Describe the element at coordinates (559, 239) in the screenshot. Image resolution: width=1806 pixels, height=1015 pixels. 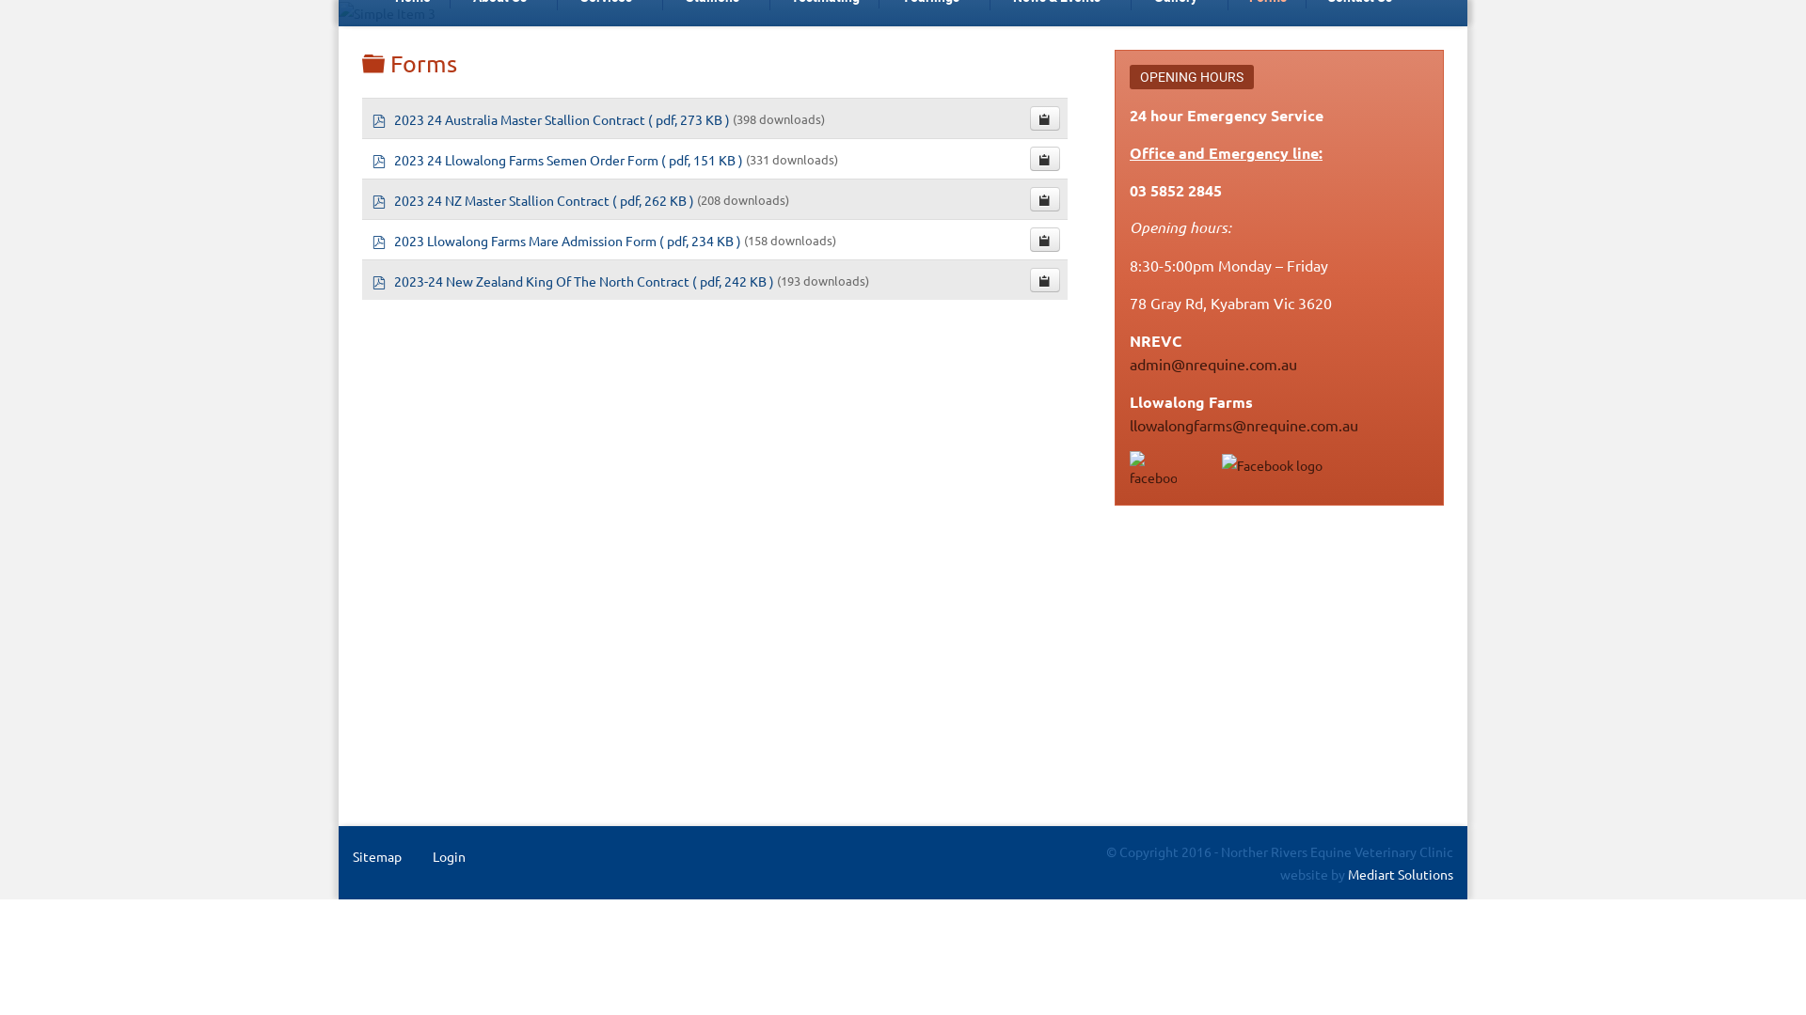
I see `pdf
2023 Llowalong Farms Mare Admission Form ( pdf, 234 KB )` at that location.